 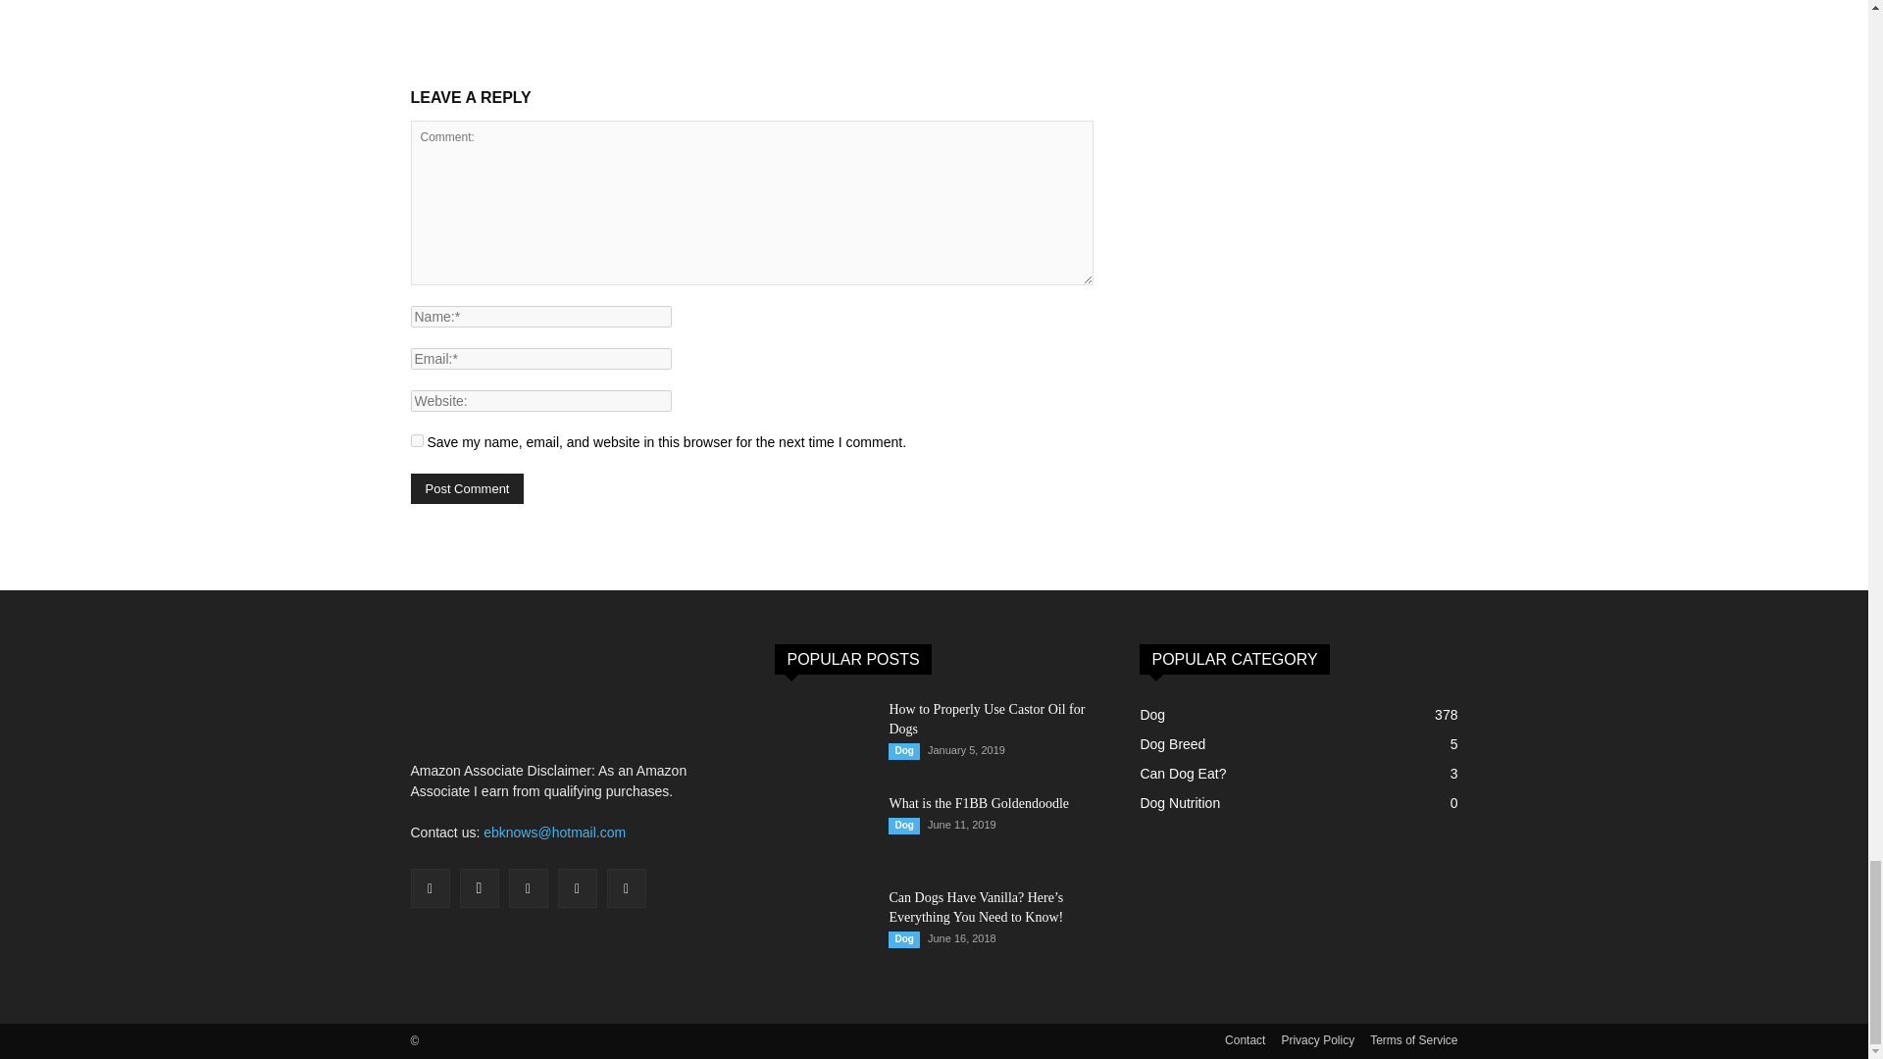 I want to click on yes, so click(x=416, y=439).